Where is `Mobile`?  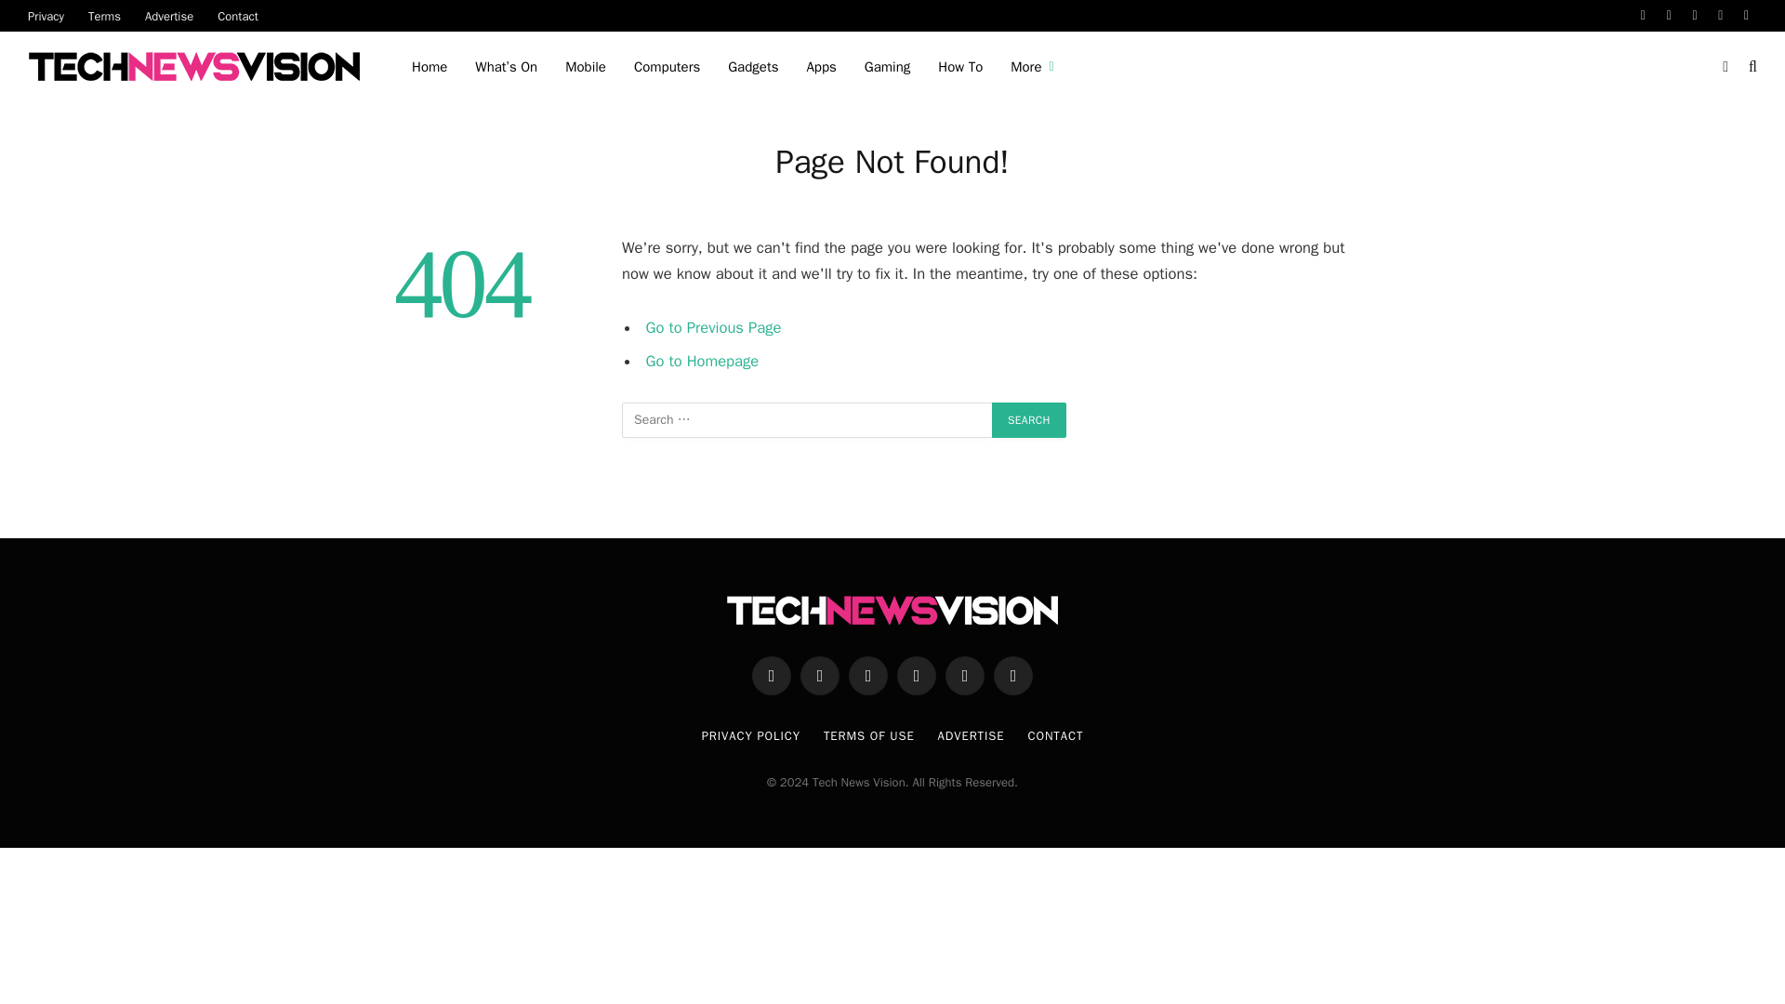 Mobile is located at coordinates (586, 67).